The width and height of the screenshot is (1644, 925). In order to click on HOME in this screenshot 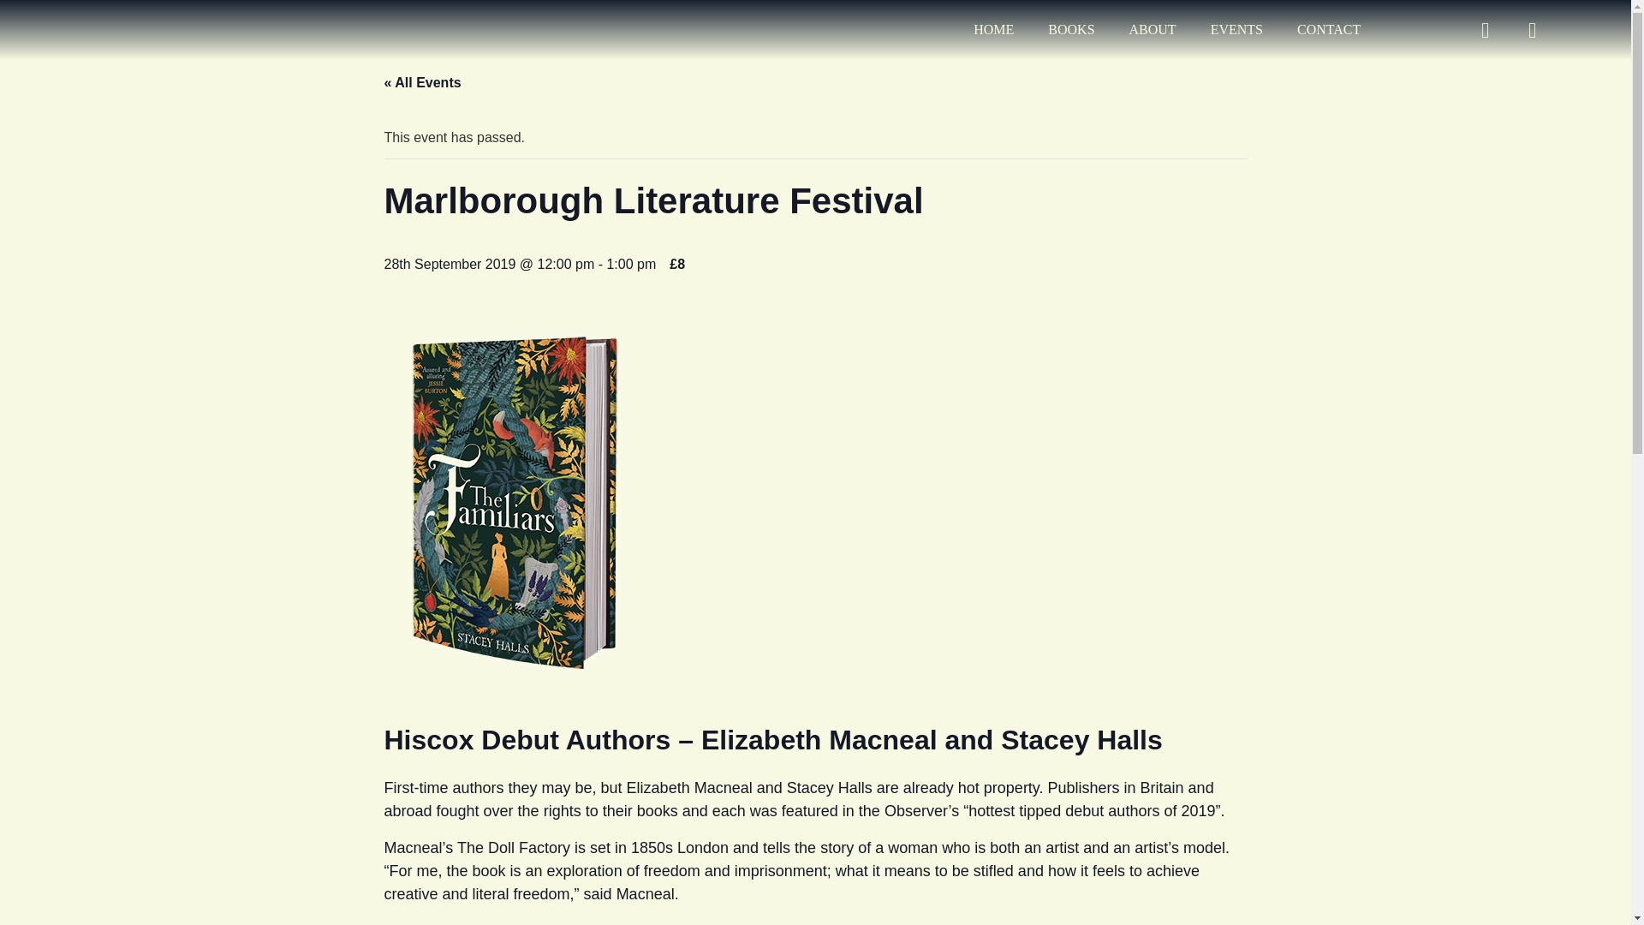, I will do `click(993, 29)`.